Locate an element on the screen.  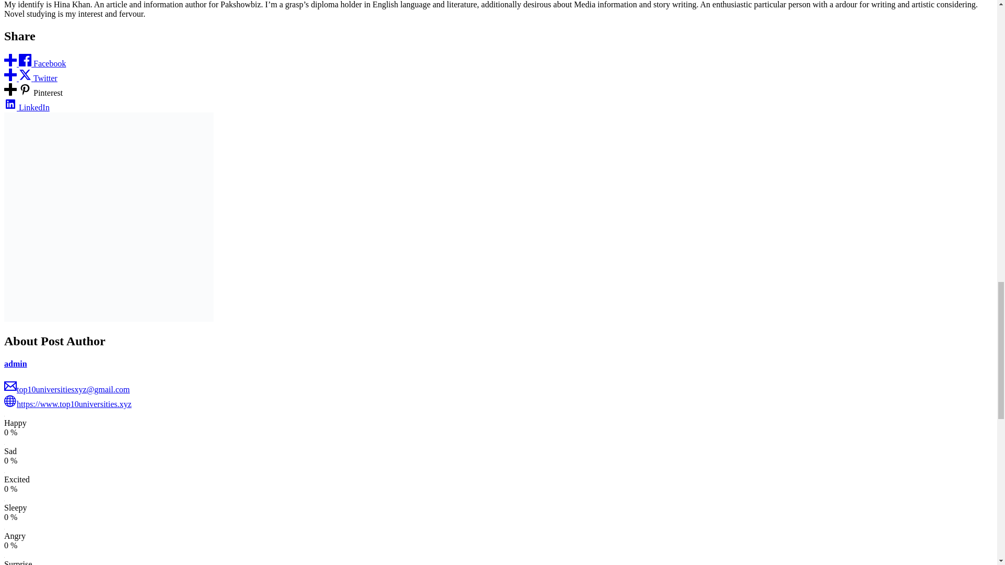
Facebook is located at coordinates (35, 63).